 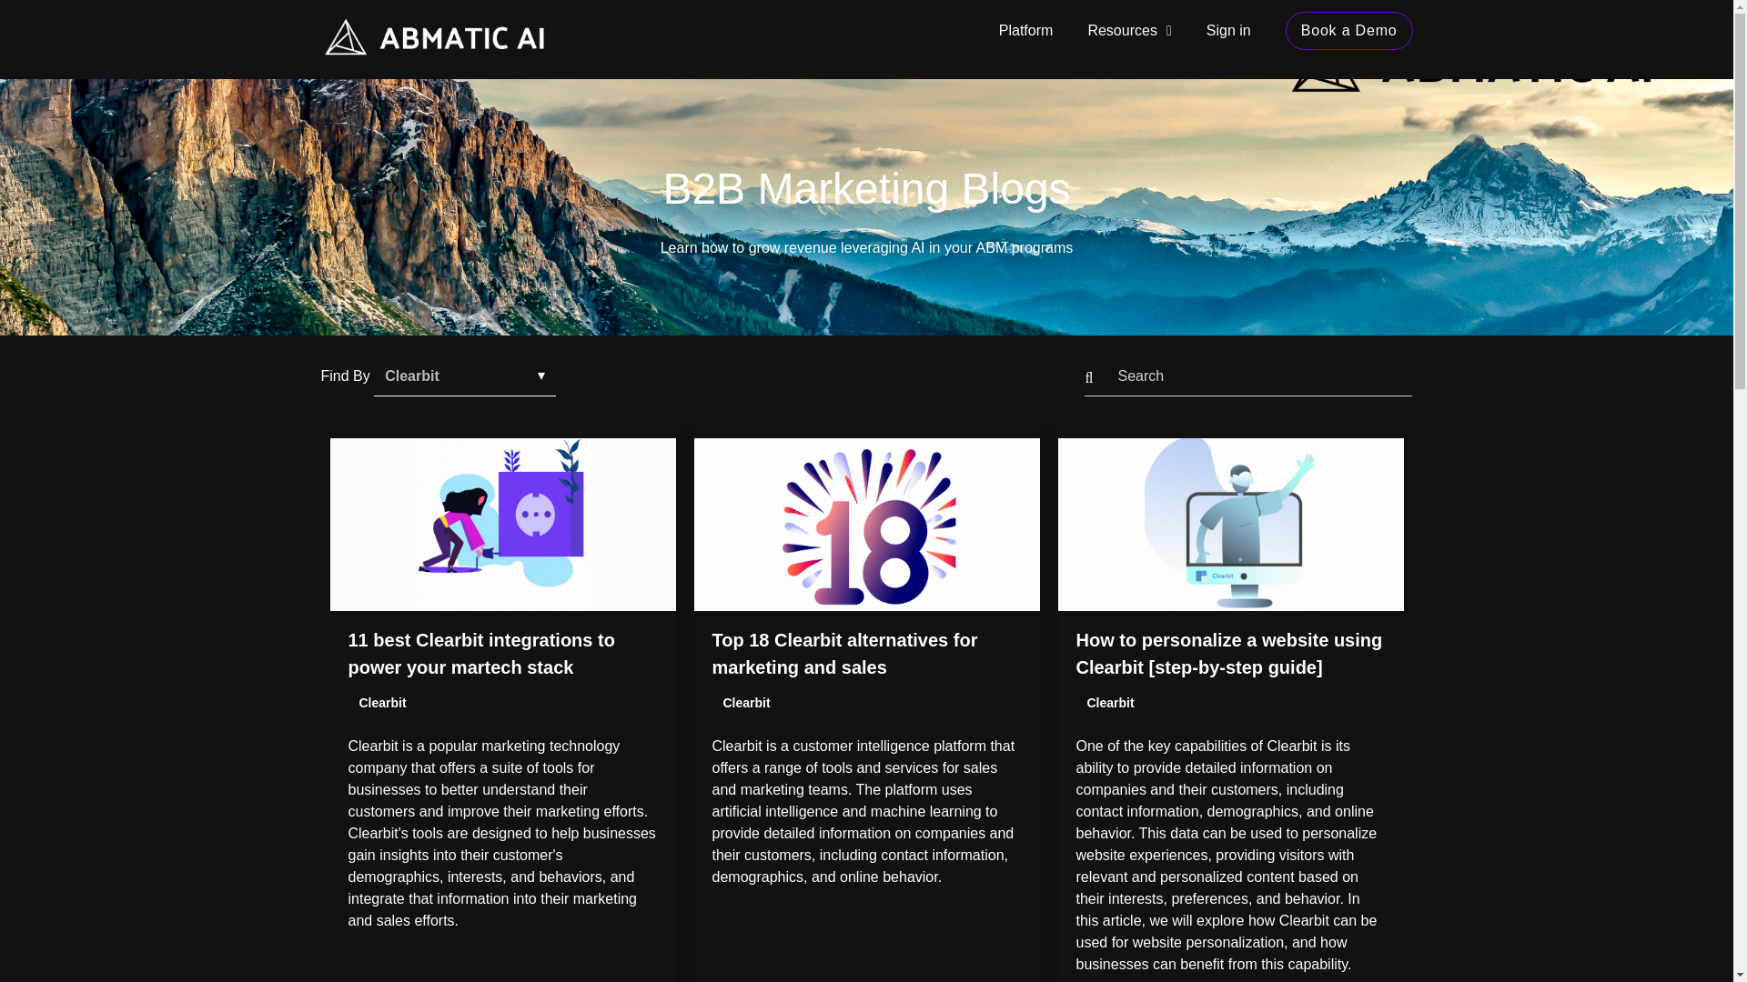 I want to click on 11 best Clearbit integrations to power your martech stack, so click(x=480, y=654).